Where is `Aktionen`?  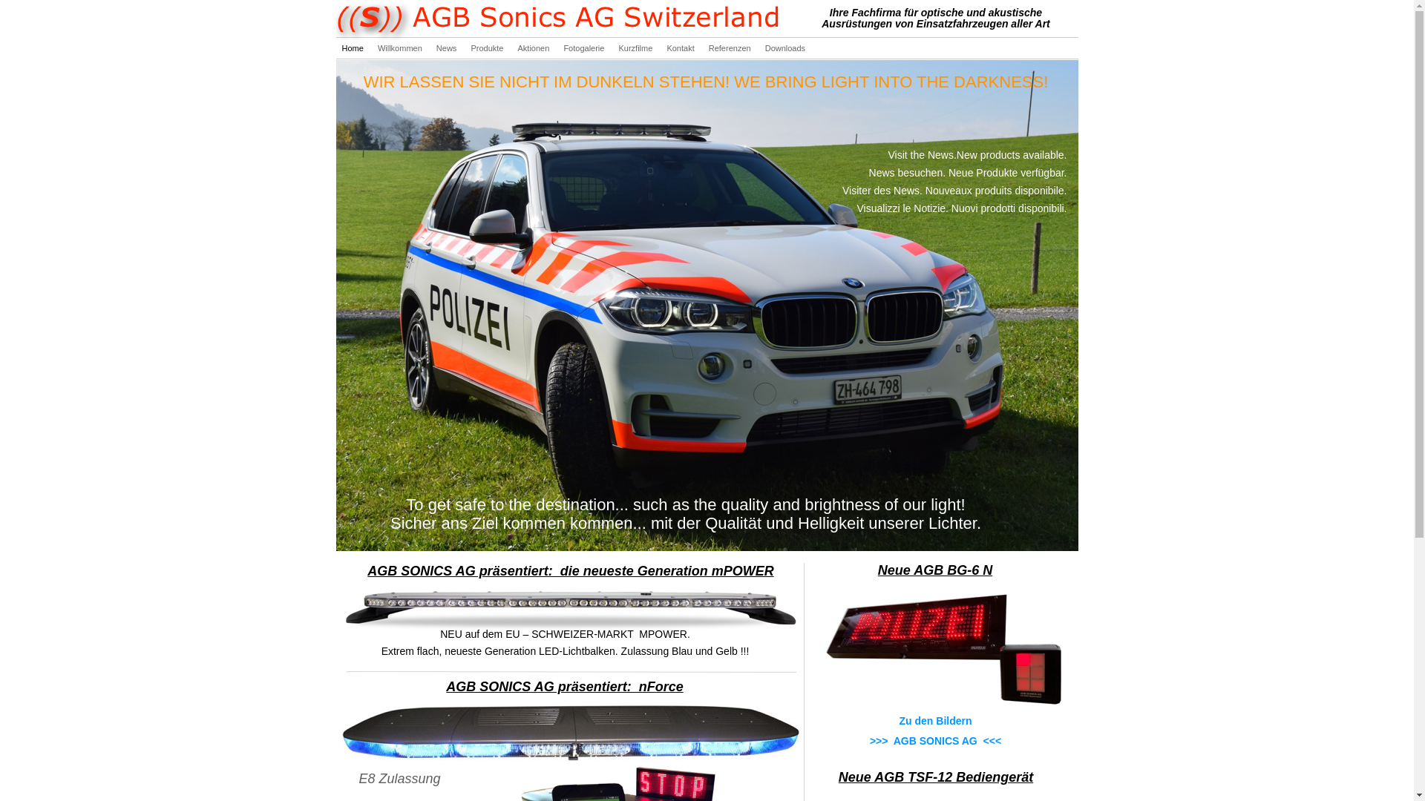
Aktionen is located at coordinates (535, 48).